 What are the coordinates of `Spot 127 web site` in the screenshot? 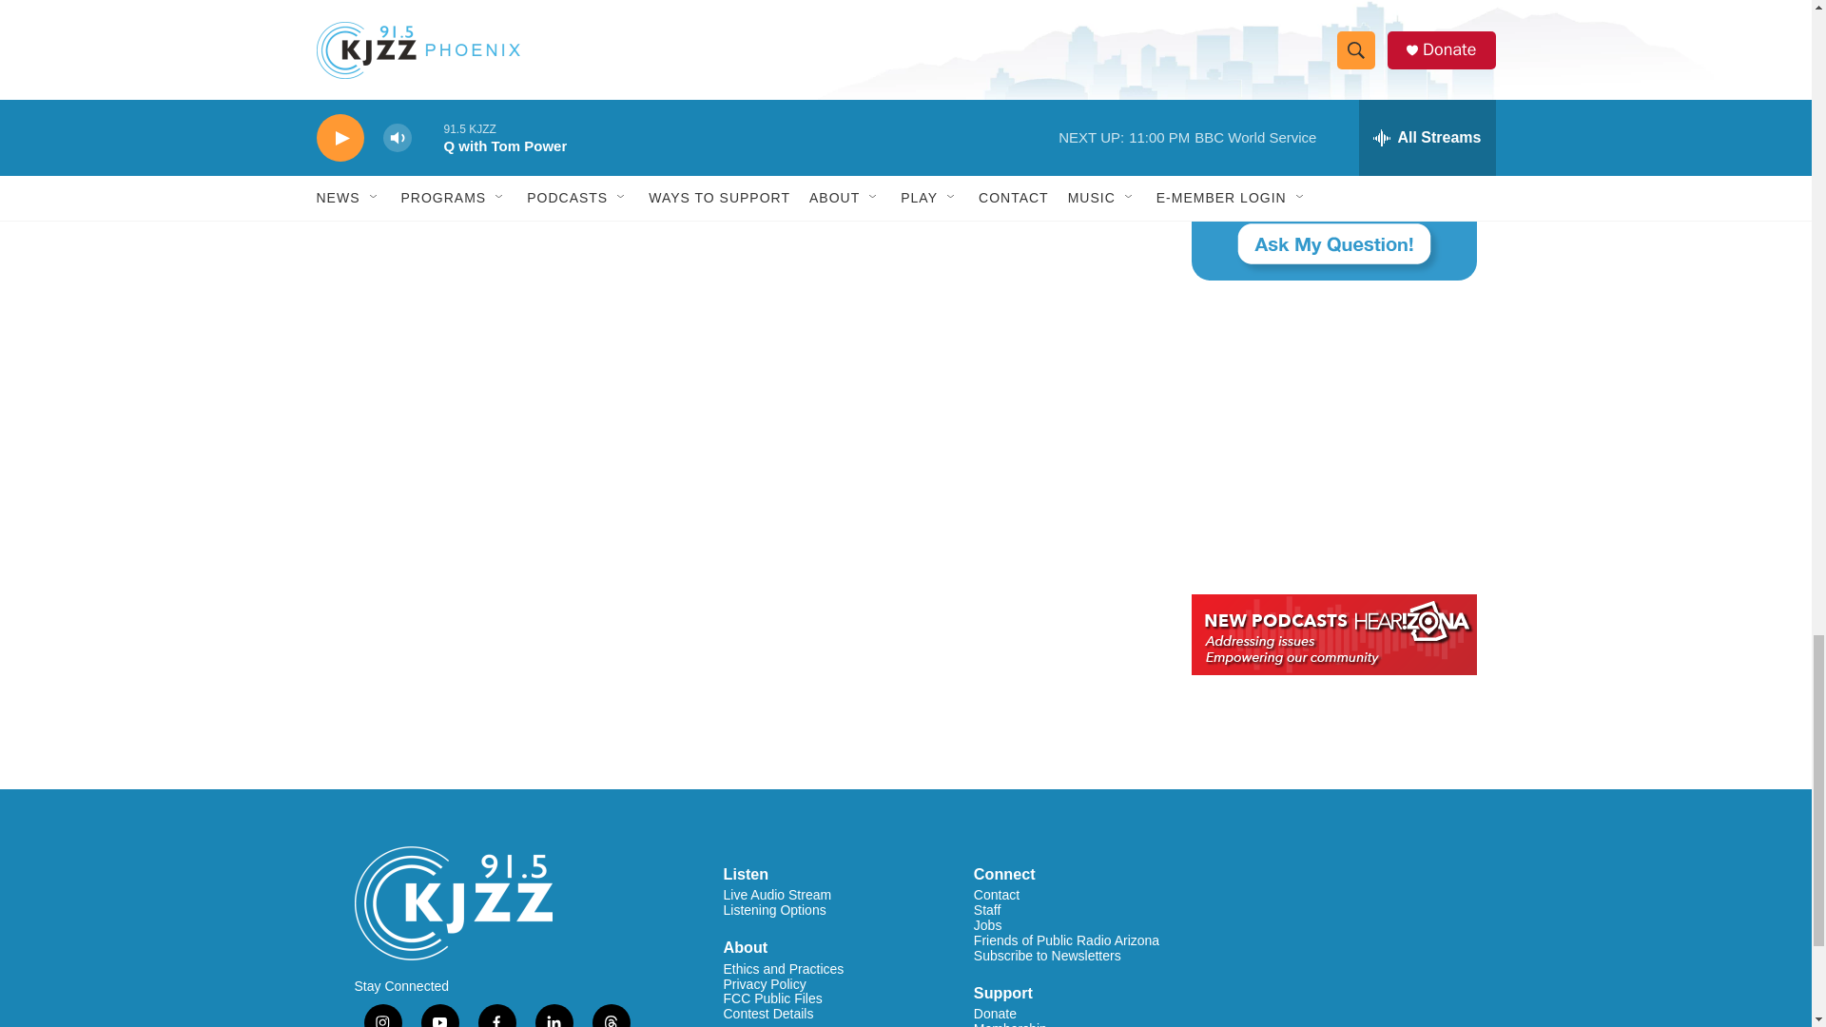 It's located at (1332, 2).